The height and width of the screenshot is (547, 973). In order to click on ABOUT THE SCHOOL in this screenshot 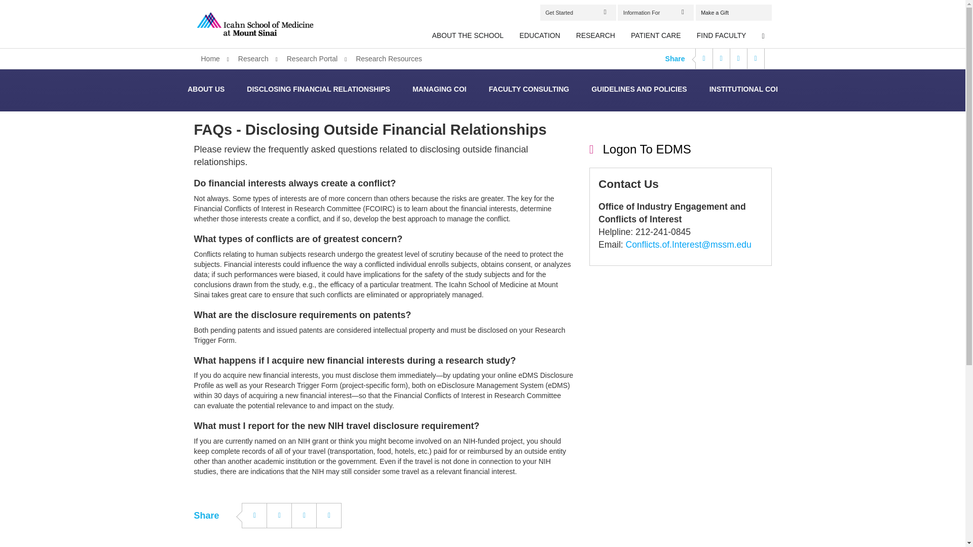, I will do `click(468, 36)`.